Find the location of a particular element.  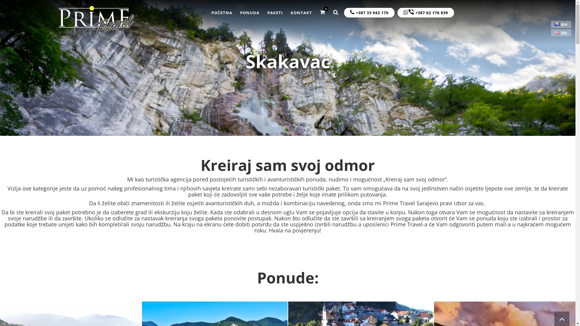

+387 62 176 839 is located at coordinates (426, 13).